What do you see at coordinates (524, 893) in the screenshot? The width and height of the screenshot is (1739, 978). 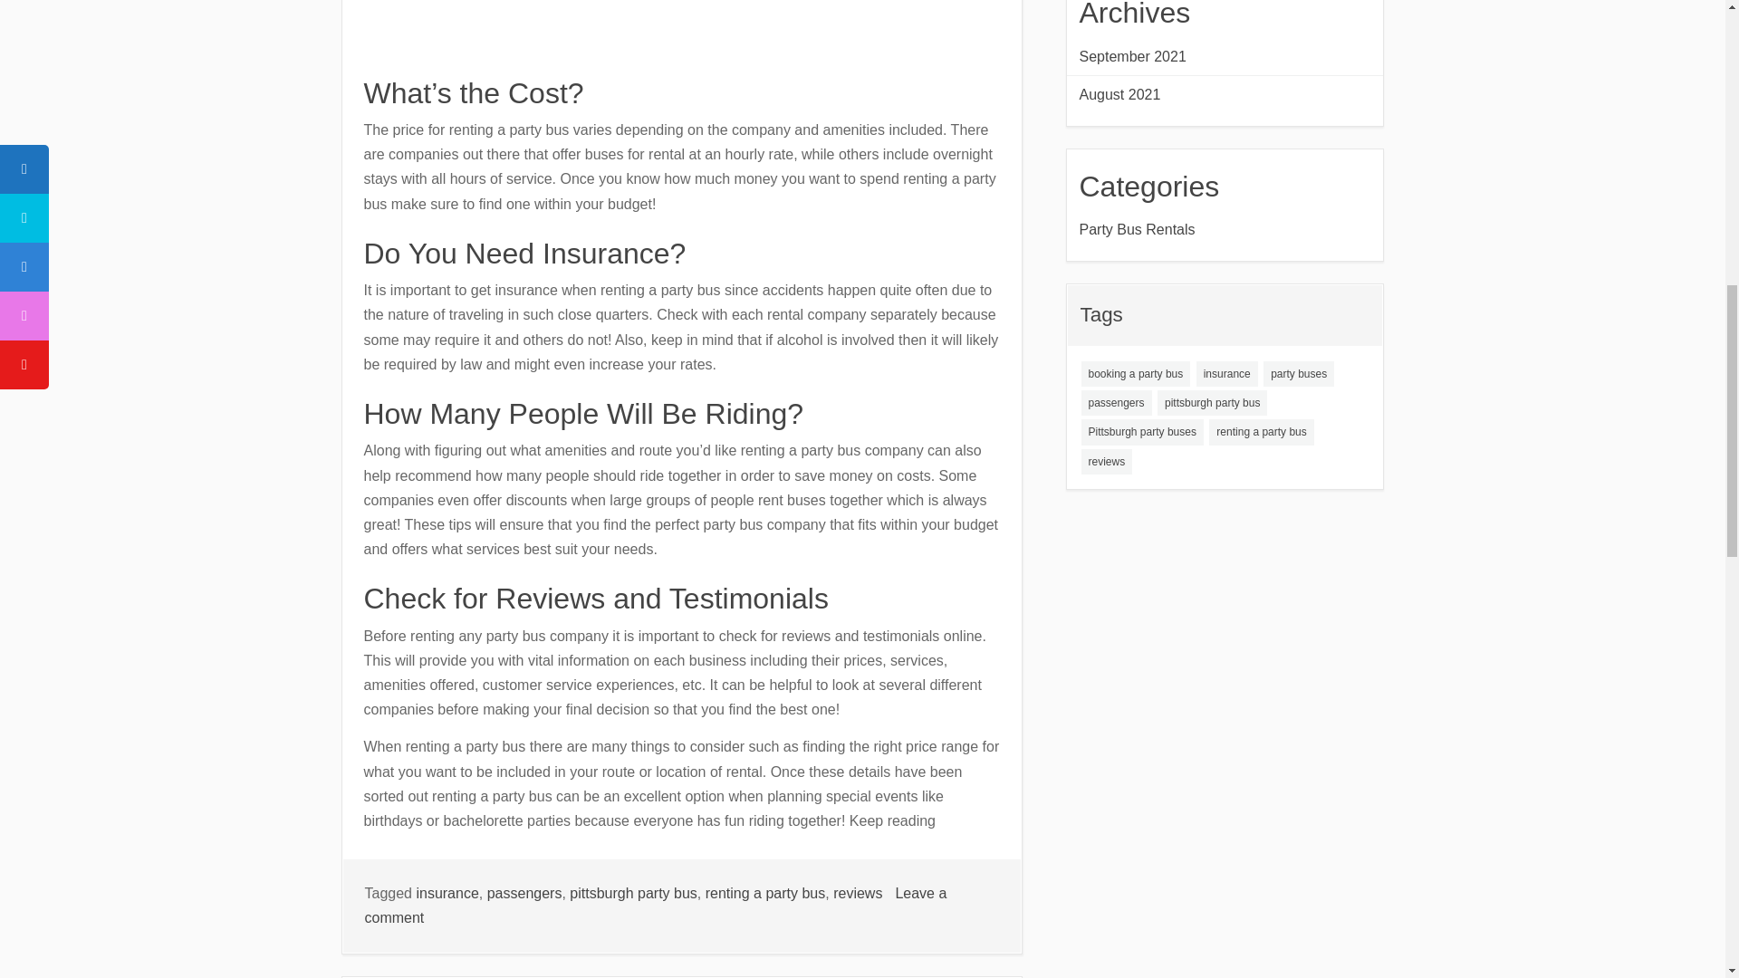 I see `passengers` at bounding box center [524, 893].